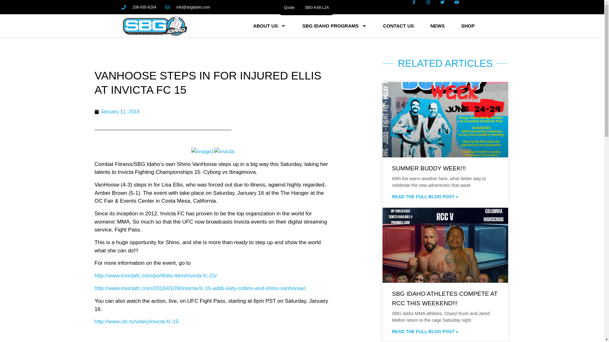  Describe the element at coordinates (269, 26) in the screenshot. I see `ABOUT US` at that location.